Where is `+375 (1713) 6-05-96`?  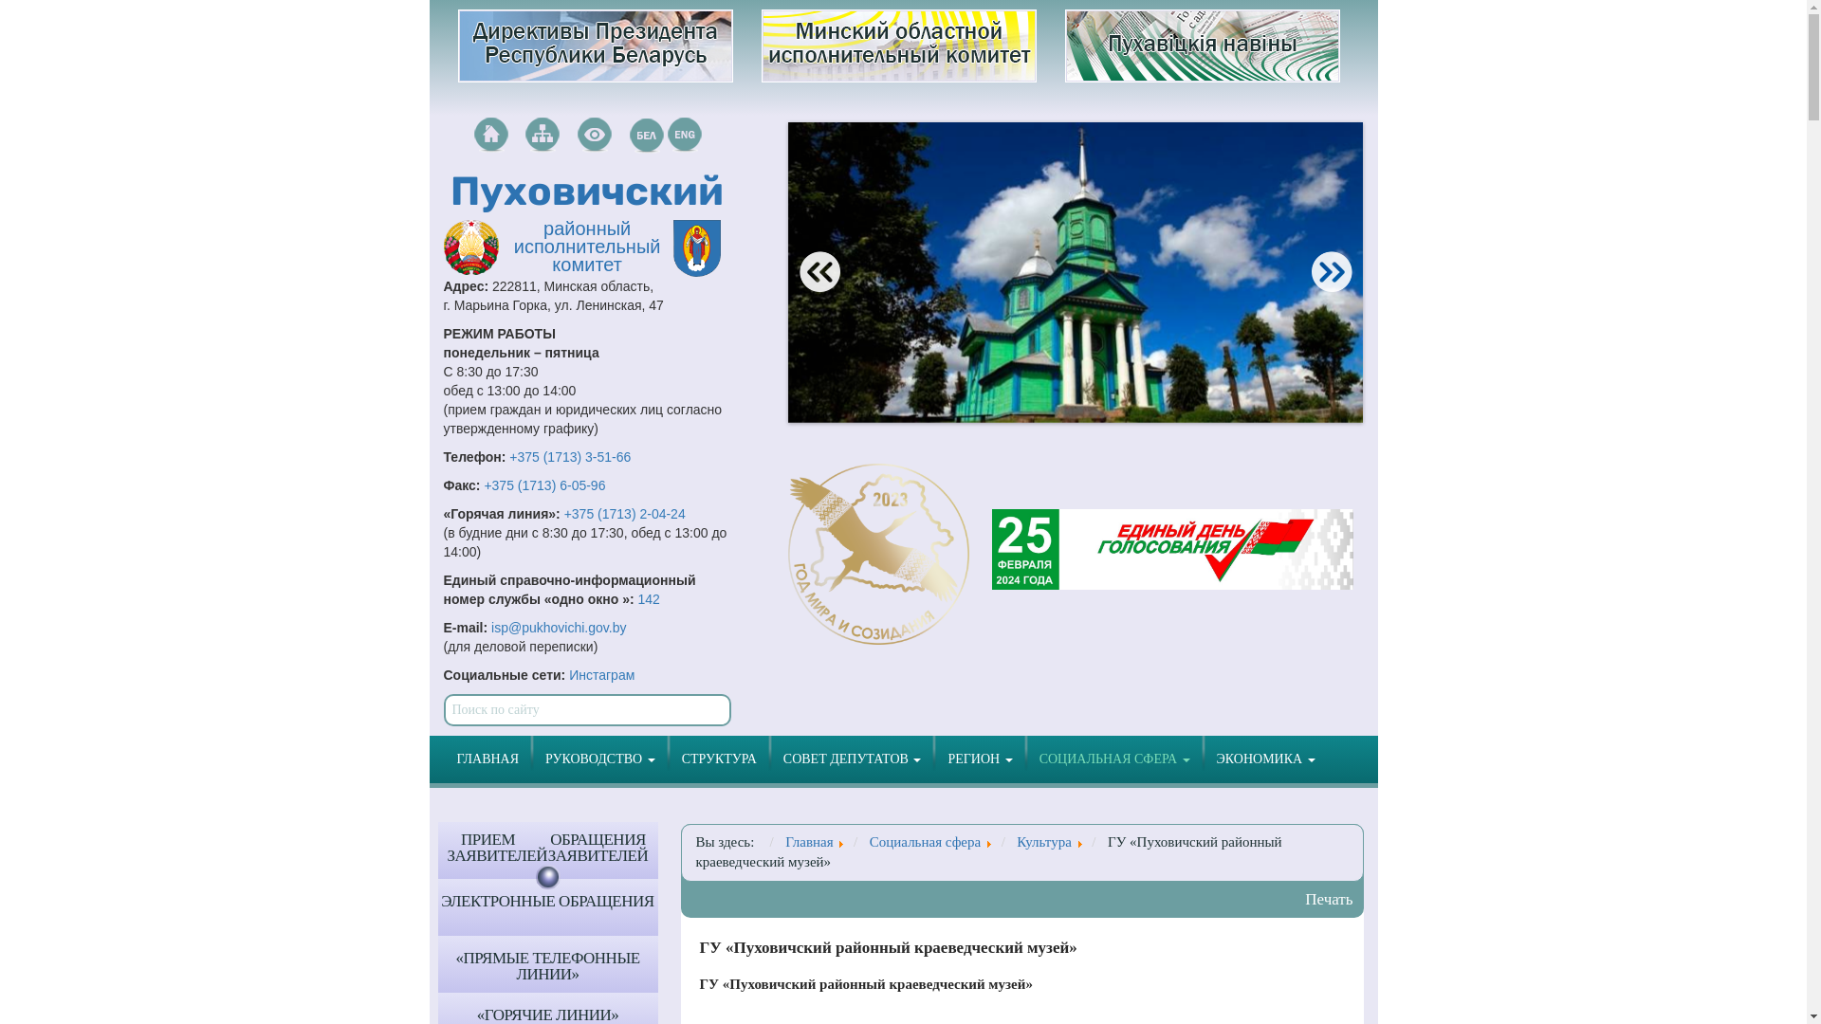
+375 (1713) 6-05-96 is located at coordinates (544, 485).